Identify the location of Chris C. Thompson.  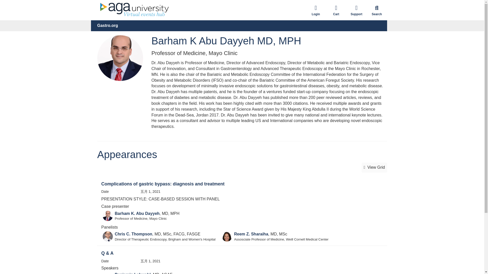
(133, 234).